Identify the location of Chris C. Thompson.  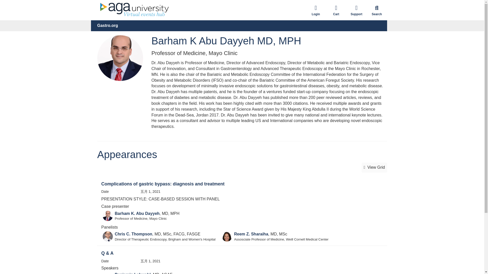
(133, 234).